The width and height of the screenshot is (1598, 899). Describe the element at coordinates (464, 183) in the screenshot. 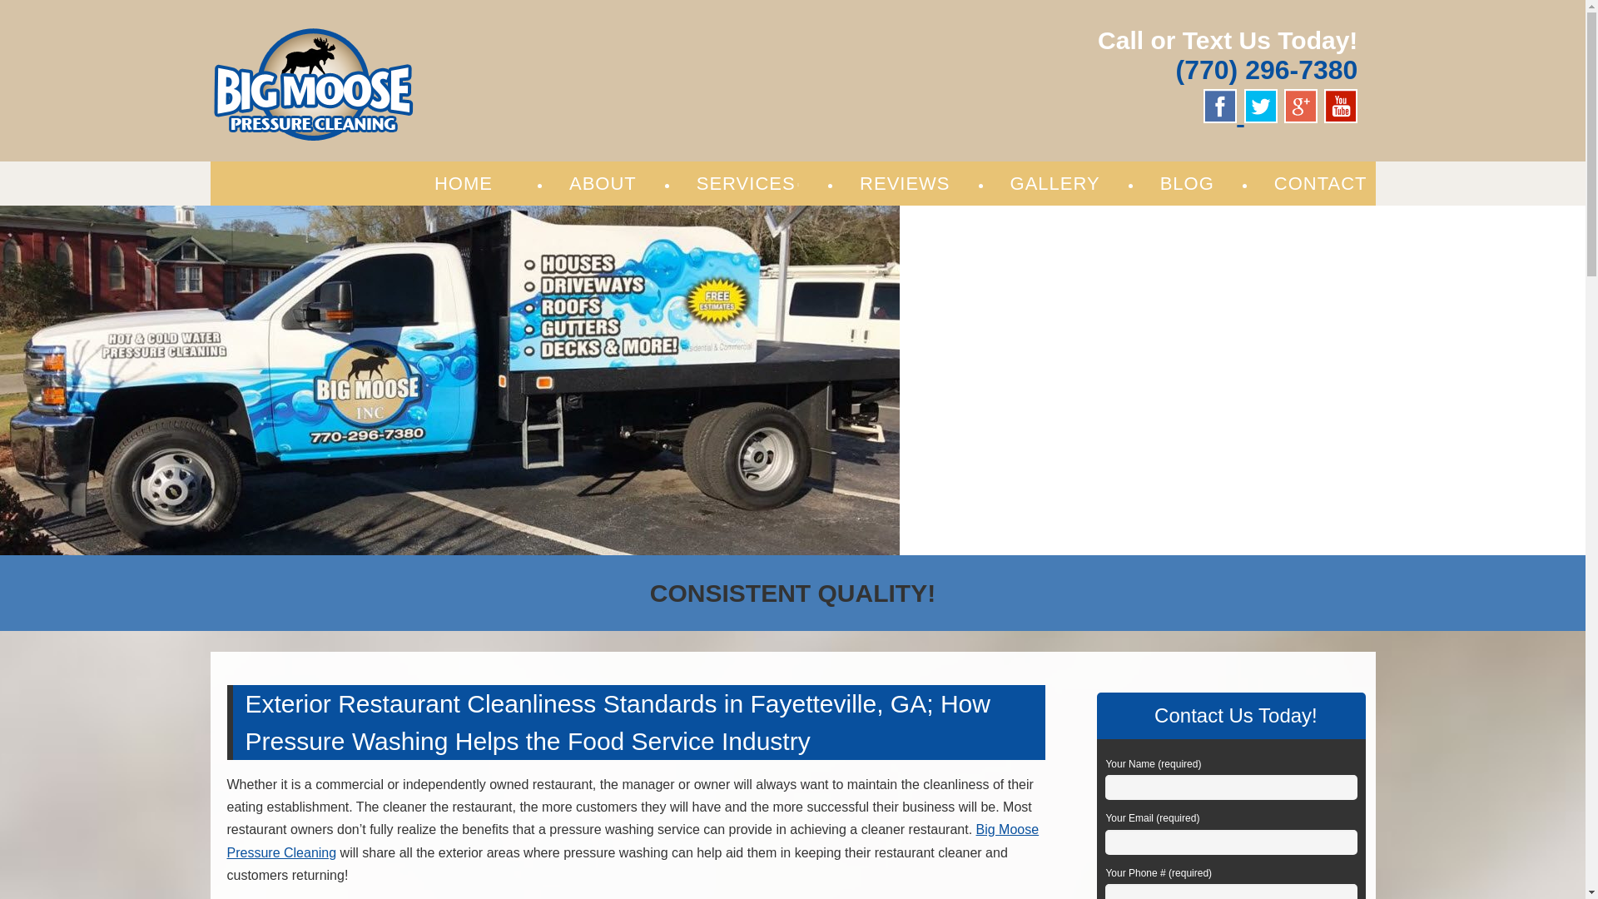

I see `HOME` at that location.